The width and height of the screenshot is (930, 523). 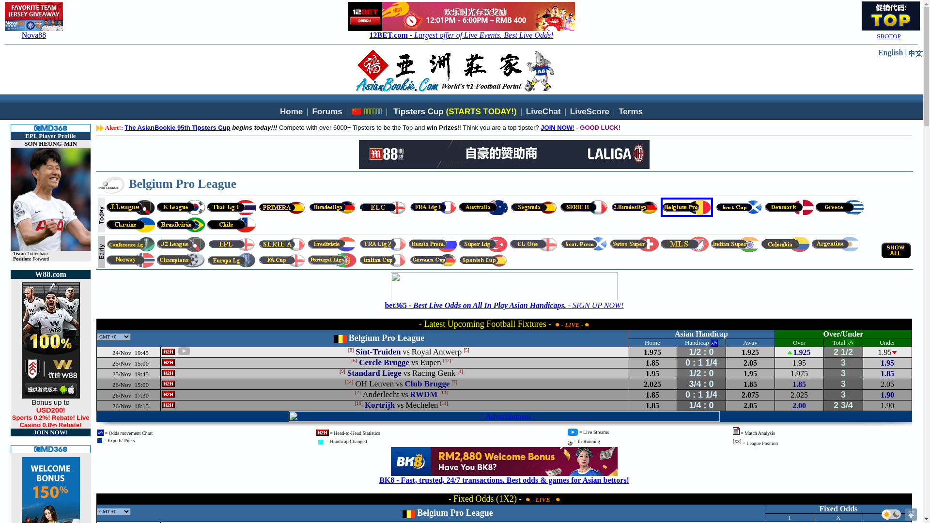 I want to click on Home, so click(x=292, y=111).